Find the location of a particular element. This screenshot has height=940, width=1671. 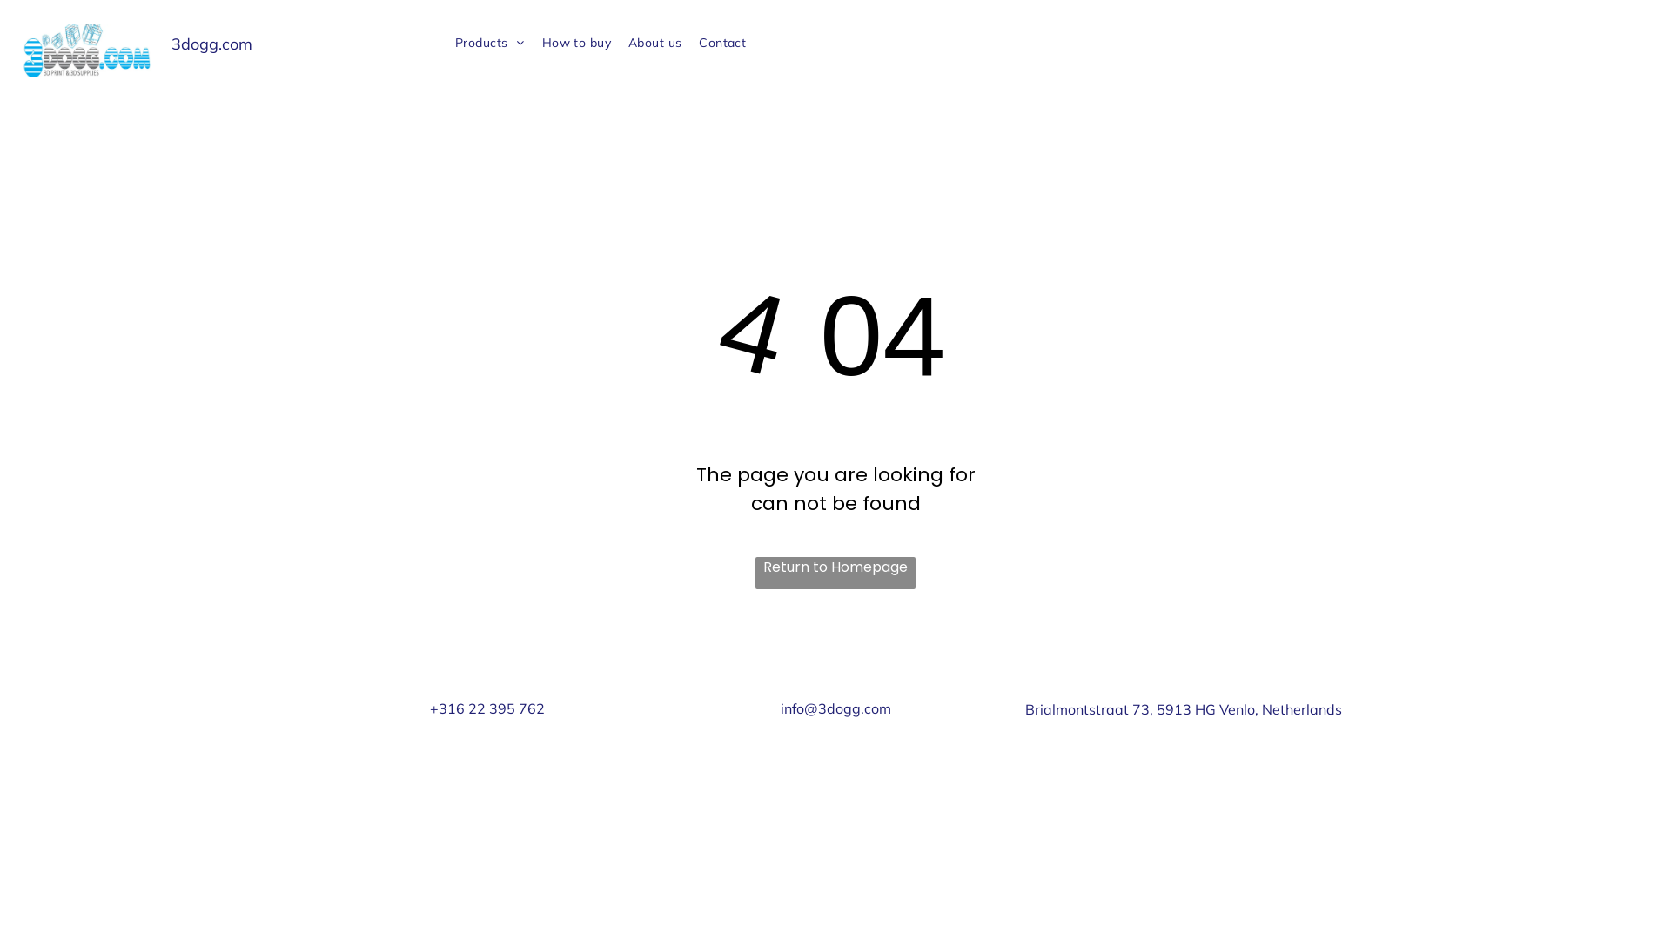

+316 22 395 762 is located at coordinates (487, 708).